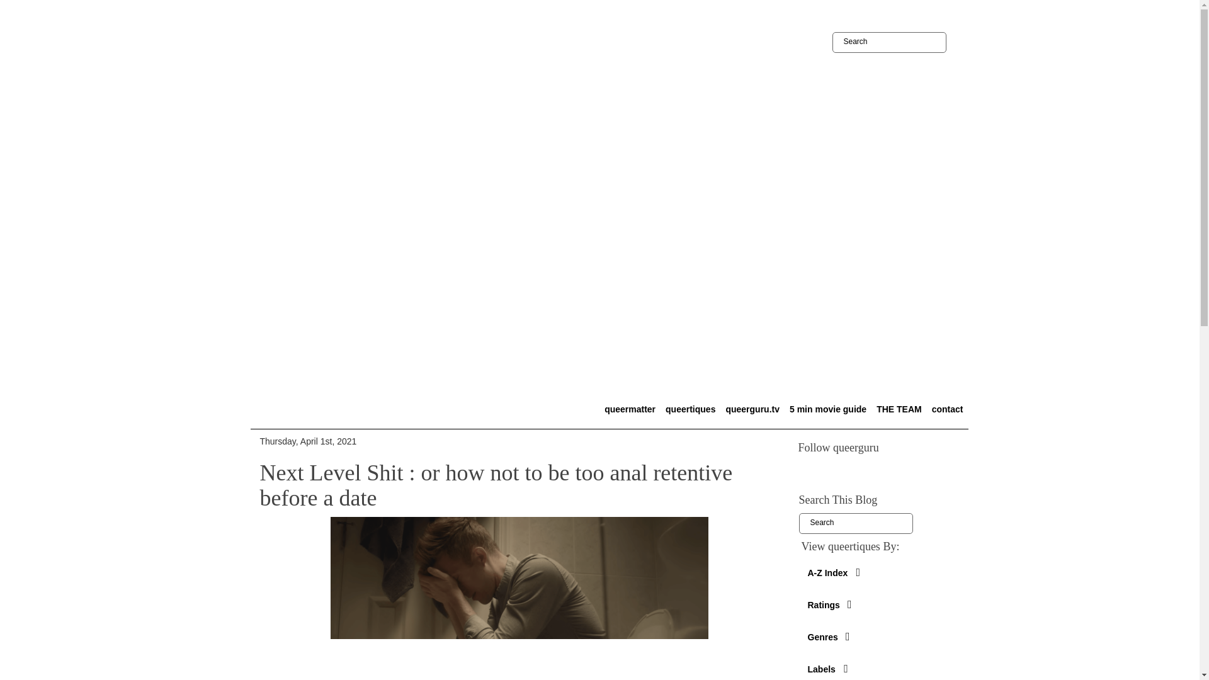  What do you see at coordinates (855, 523) in the screenshot?
I see `Search` at bounding box center [855, 523].